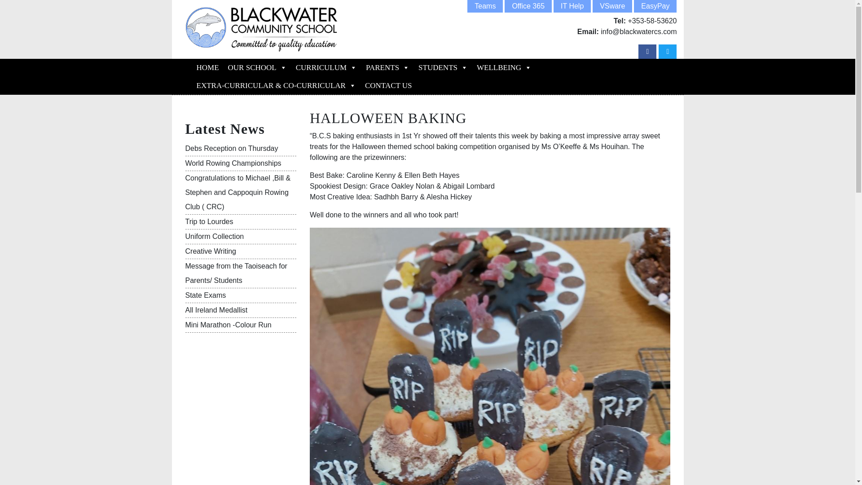 The height and width of the screenshot is (485, 862). What do you see at coordinates (612, 6) in the screenshot?
I see `VSware` at bounding box center [612, 6].